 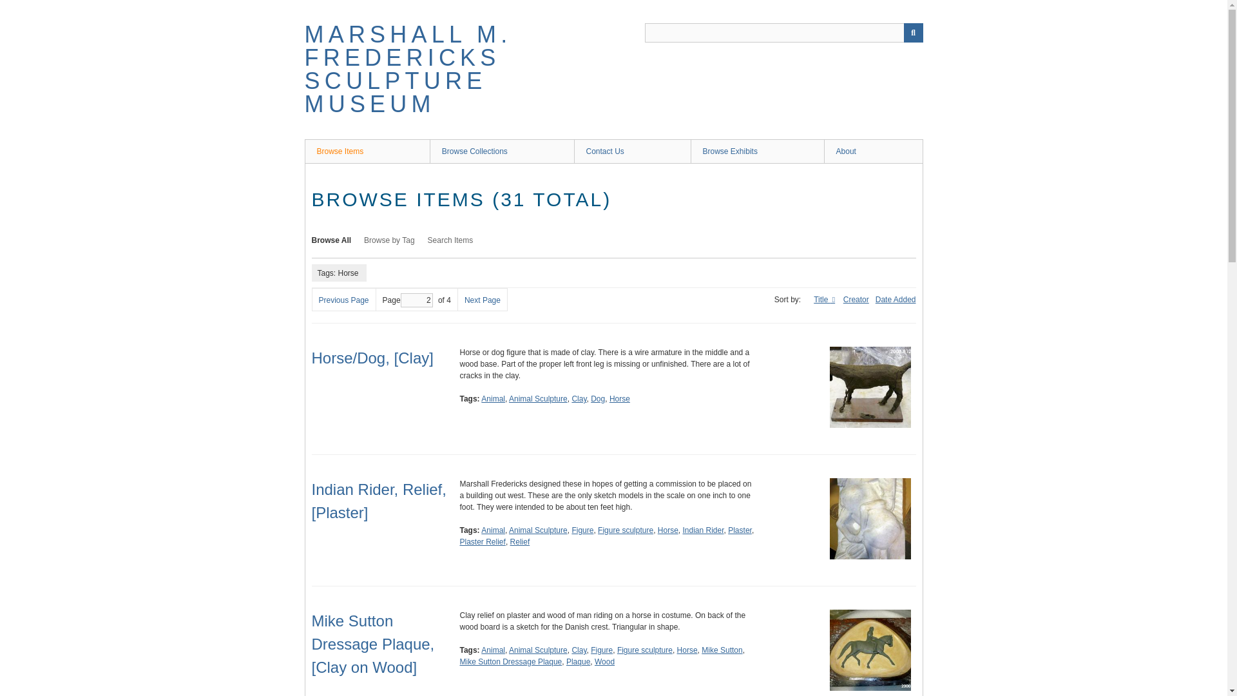 I want to click on Title, so click(x=825, y=299).